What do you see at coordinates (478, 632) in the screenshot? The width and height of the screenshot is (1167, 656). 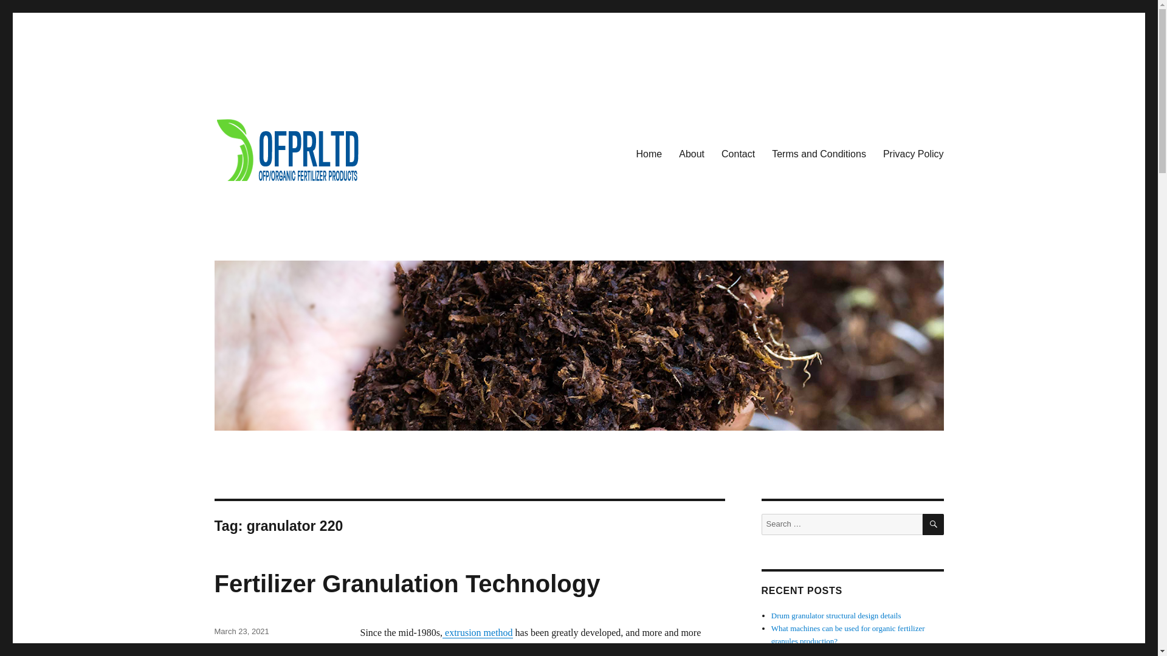 I see `extrusion method` at bounding box center [478, 632].